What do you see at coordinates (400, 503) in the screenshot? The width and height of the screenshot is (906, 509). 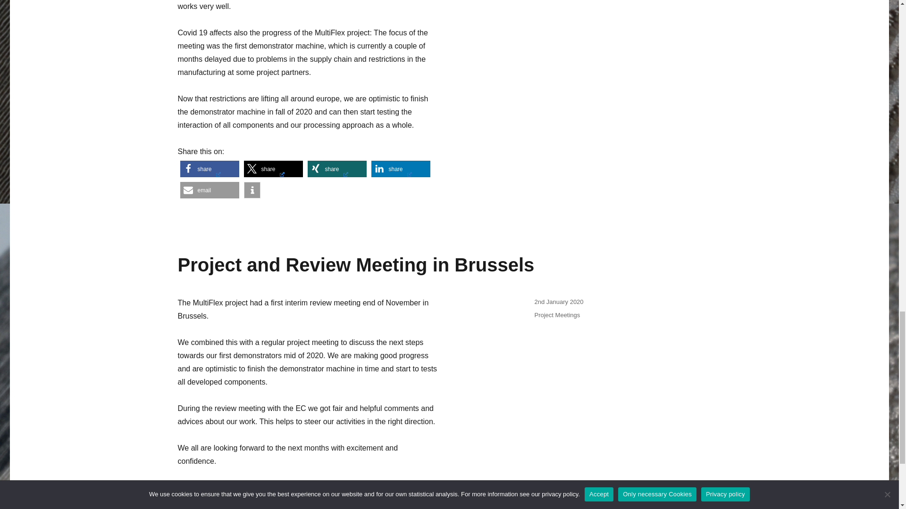 I see `Share on LinkedIn` at bounding box center [400, 503].